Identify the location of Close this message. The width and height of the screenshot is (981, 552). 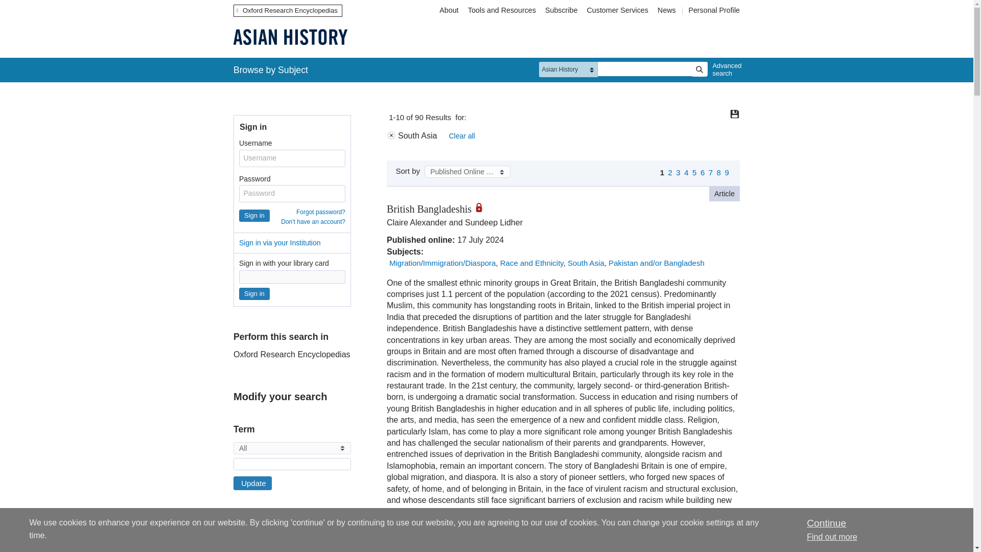
(826, 523).